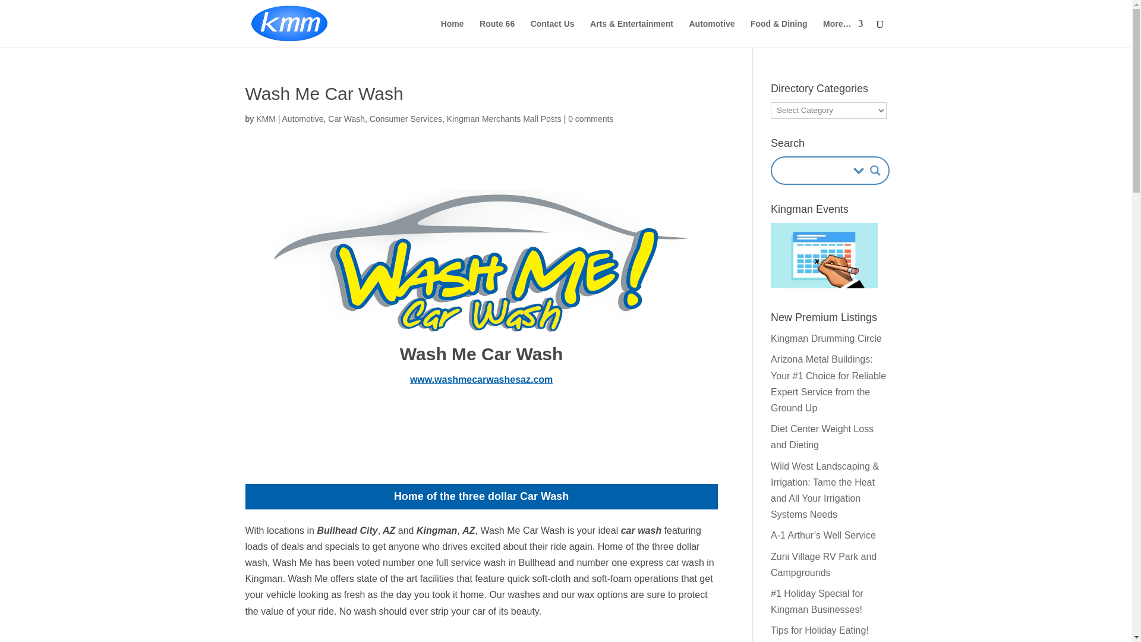 The height and width of the screenshot is (642, 1141). Describe the element at coordinates (266, 119) in the screenshot. I see `KMM` at that location.